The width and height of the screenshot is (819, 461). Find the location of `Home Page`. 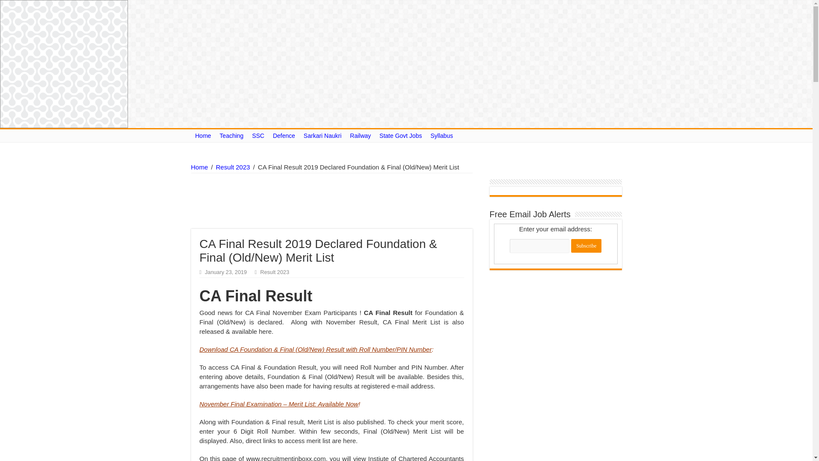

Home Page is located at coordinates (203, 136).